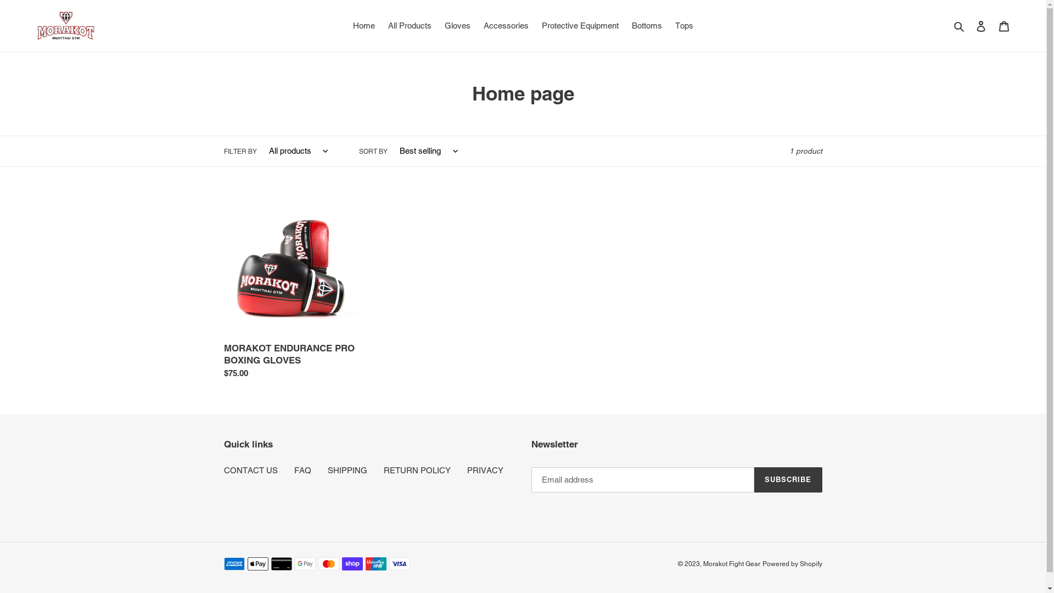  What do you see at coordinates (363, 26) in the screenshot?
I see `Home` at bounding box center [363, 26].